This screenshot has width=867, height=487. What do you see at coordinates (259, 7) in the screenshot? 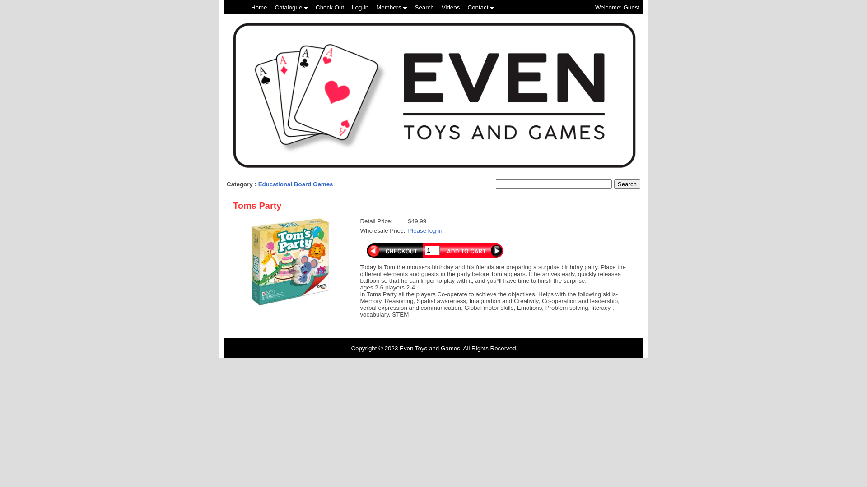
I see `Home` at bounding box center [259, 7].